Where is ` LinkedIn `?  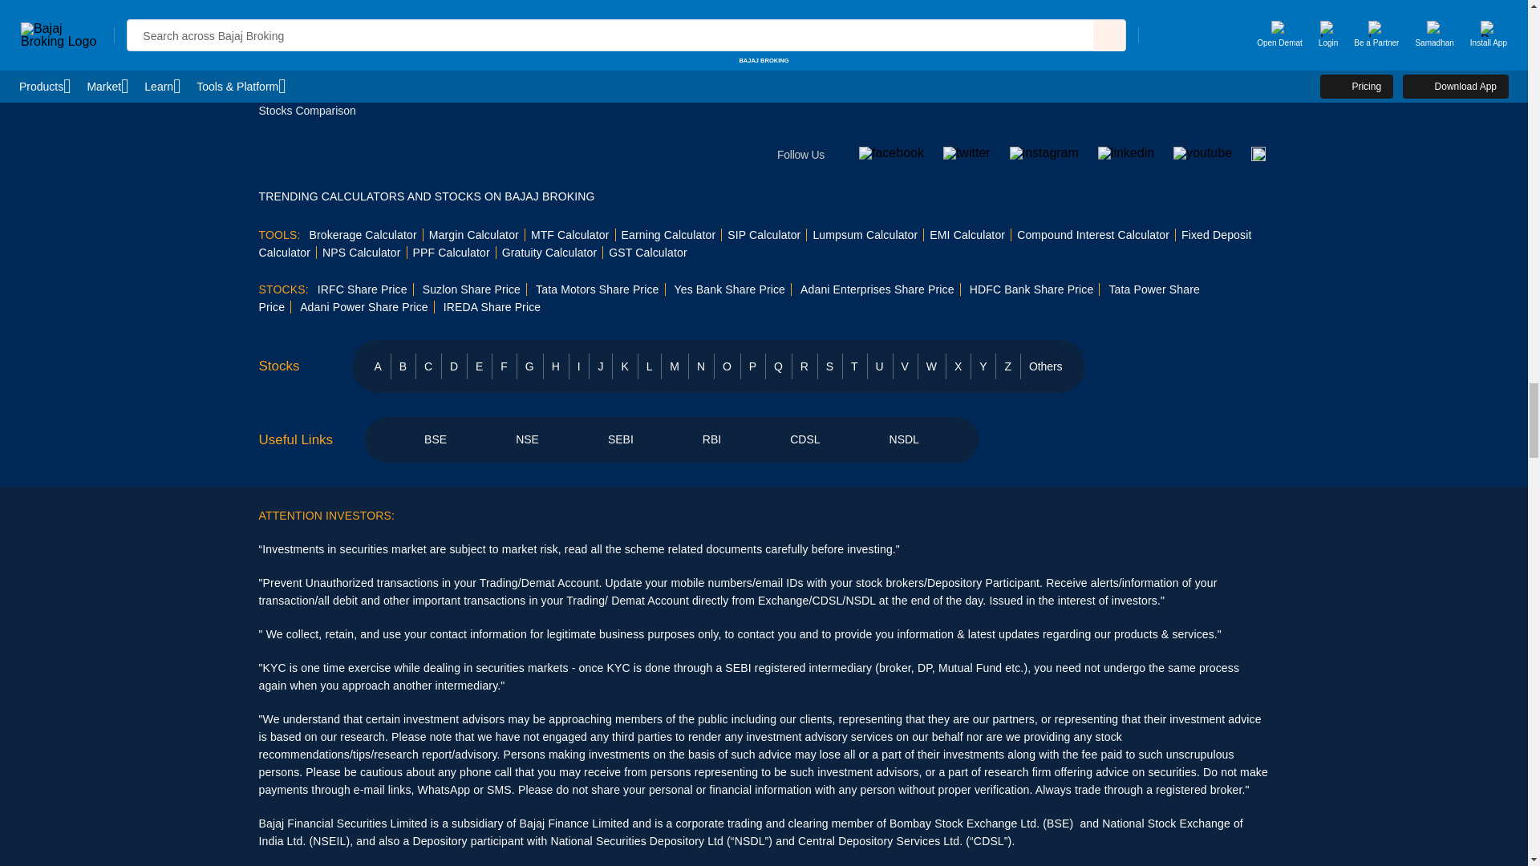  LinkedIn  is located at coordinates (1125, 152).